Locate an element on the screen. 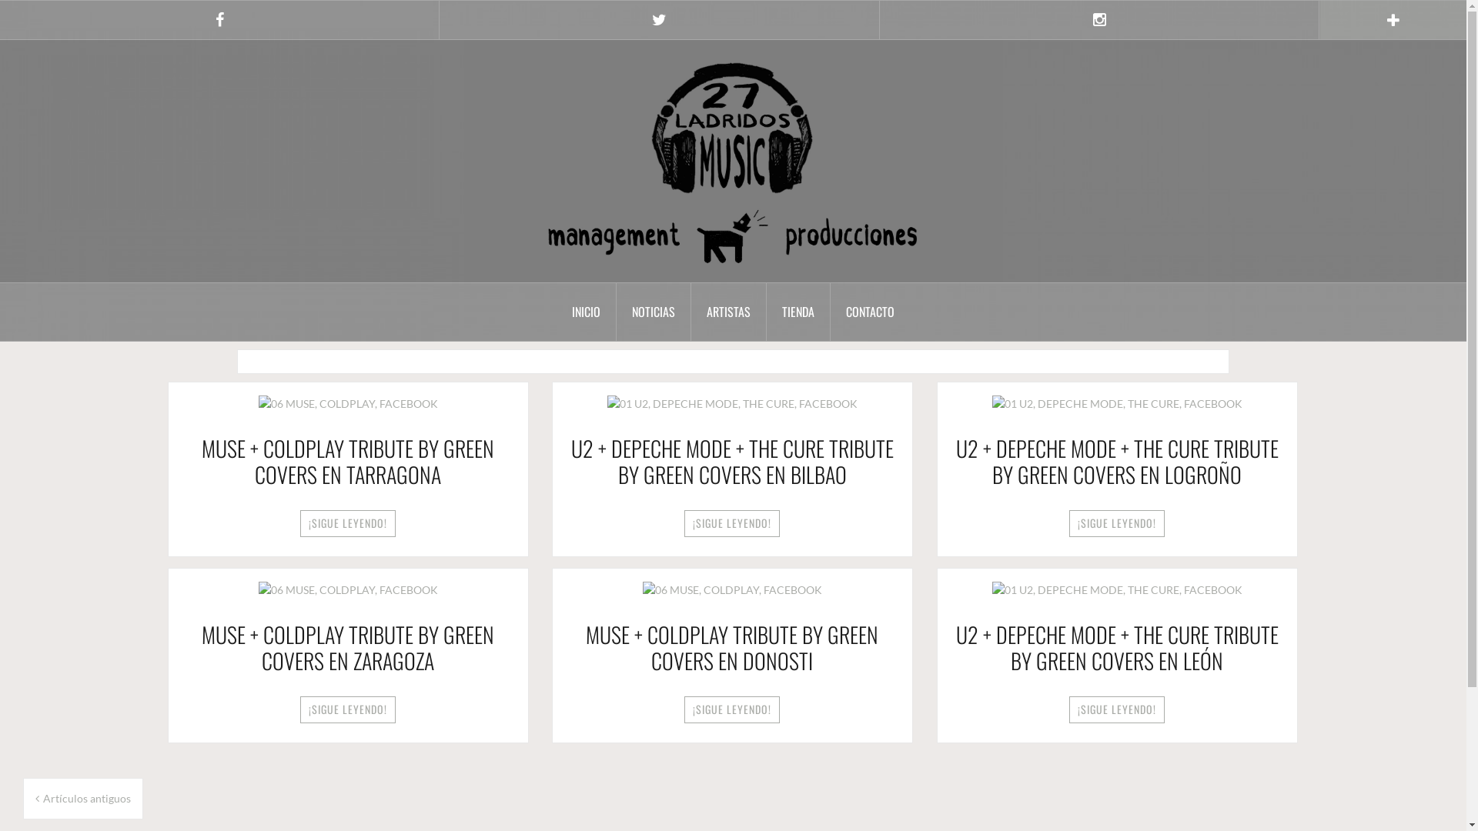  INSTAGRAM is located at coordinates (1099, 20).